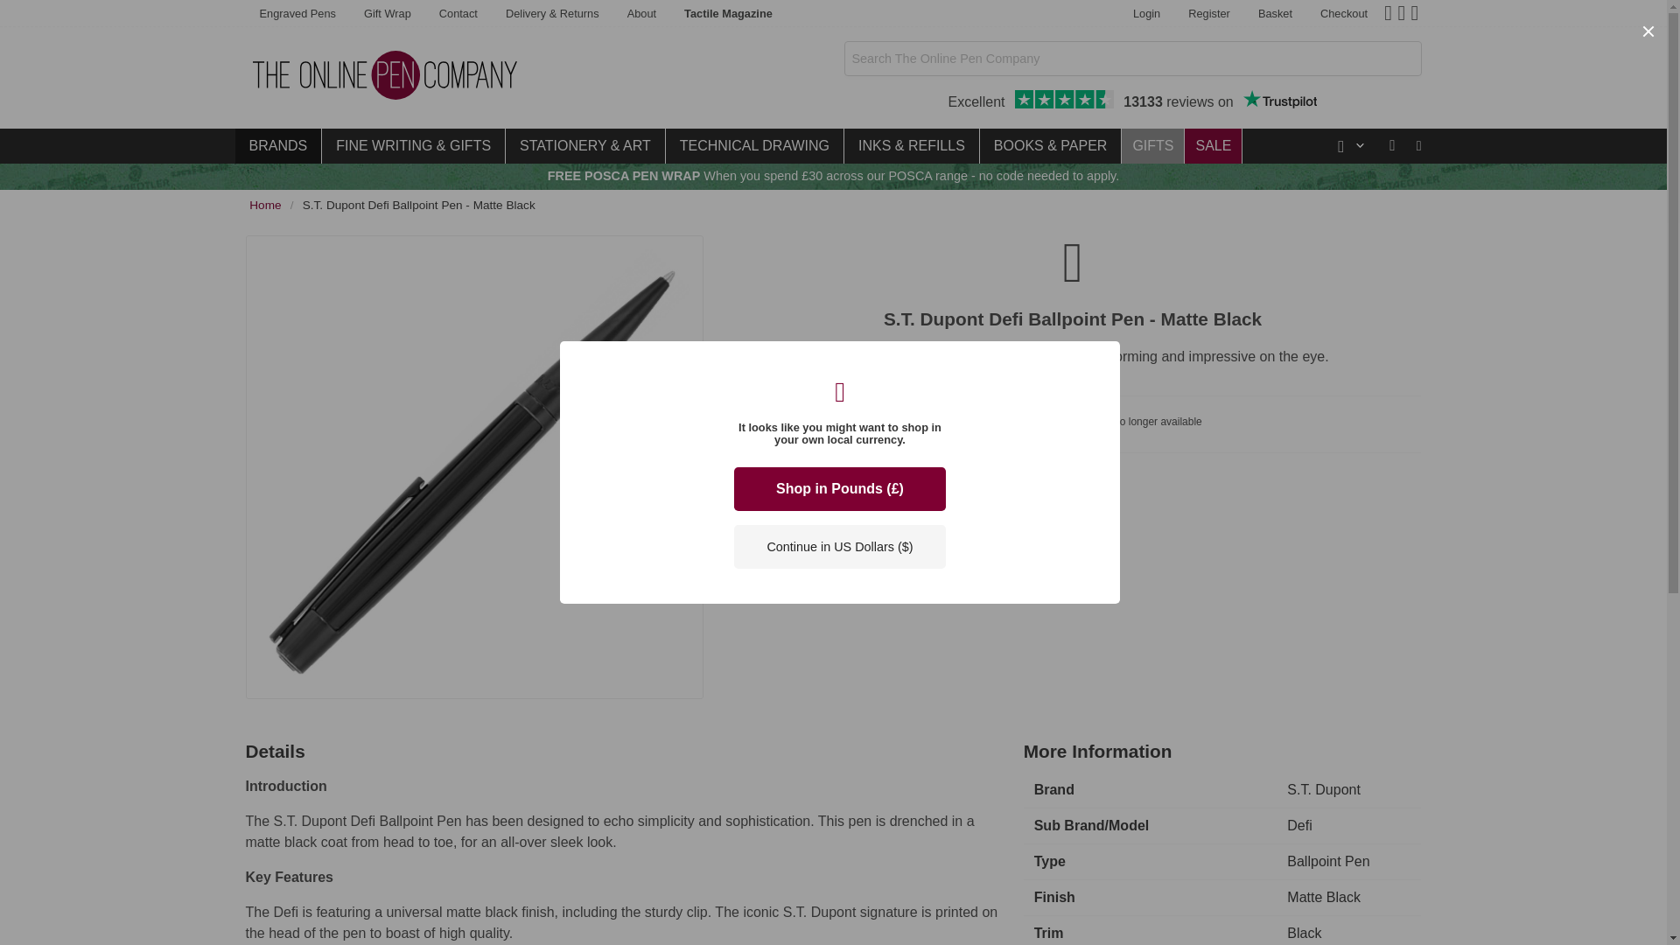 Image resolution: width=1680 pixels, height=945 pixels. I want to click on BRANDS, so click(1276, 14).